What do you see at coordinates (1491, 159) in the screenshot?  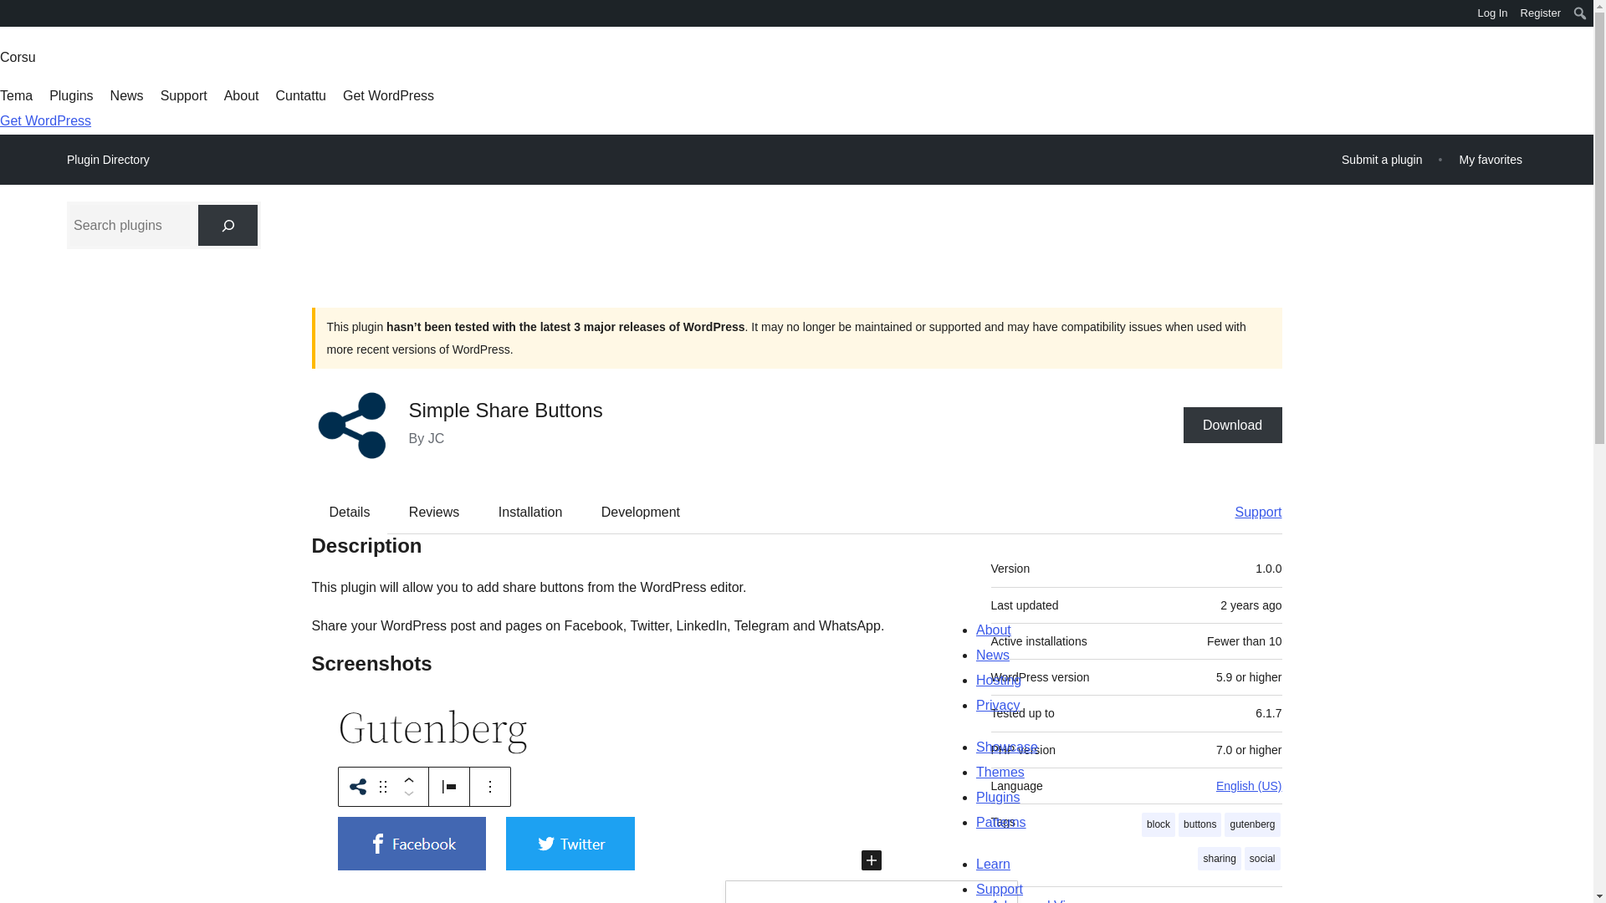 I see `My favorites` at bounding box center [1491, 159].